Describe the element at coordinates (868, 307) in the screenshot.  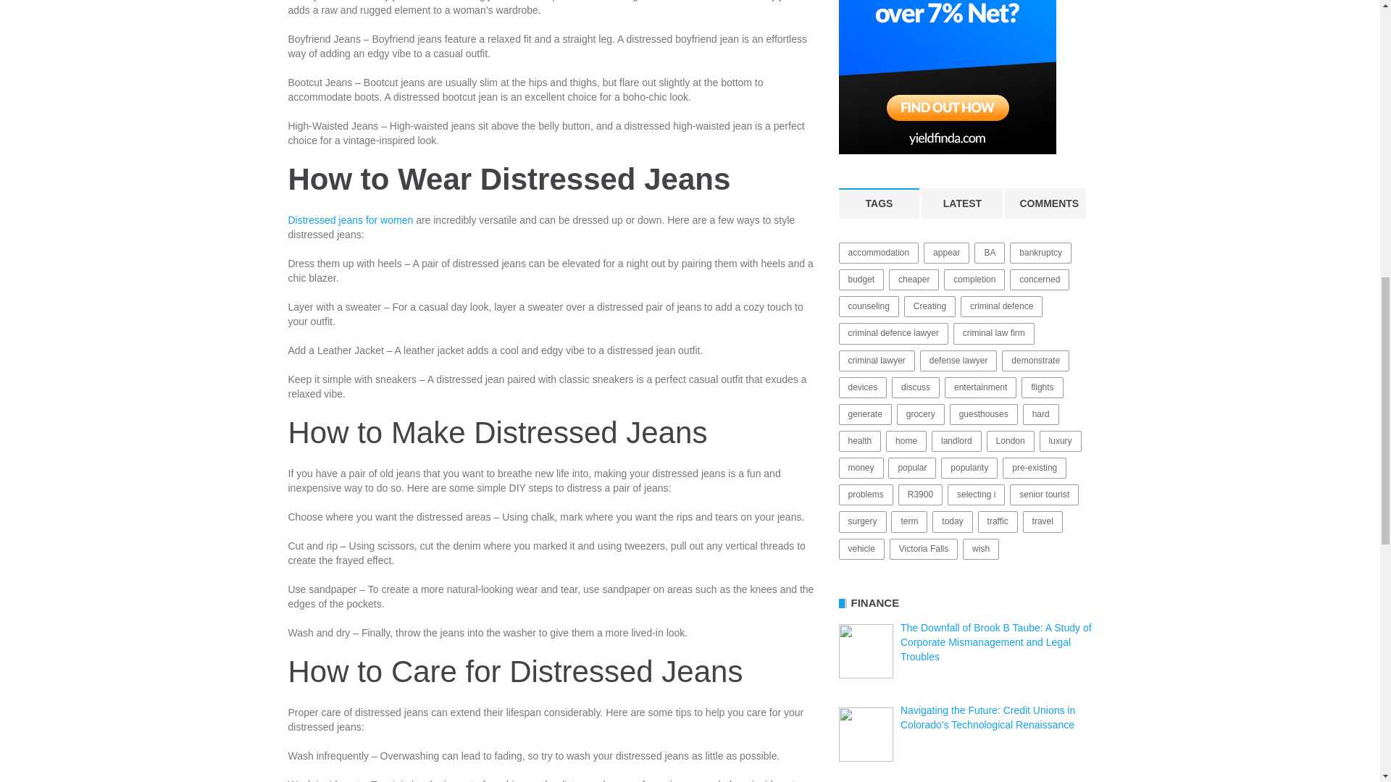
I see `counseling` at that location.